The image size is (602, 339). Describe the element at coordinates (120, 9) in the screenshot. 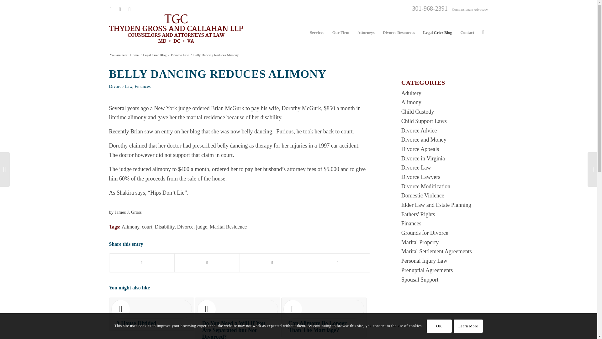

I see `LinkedIn` at that location.